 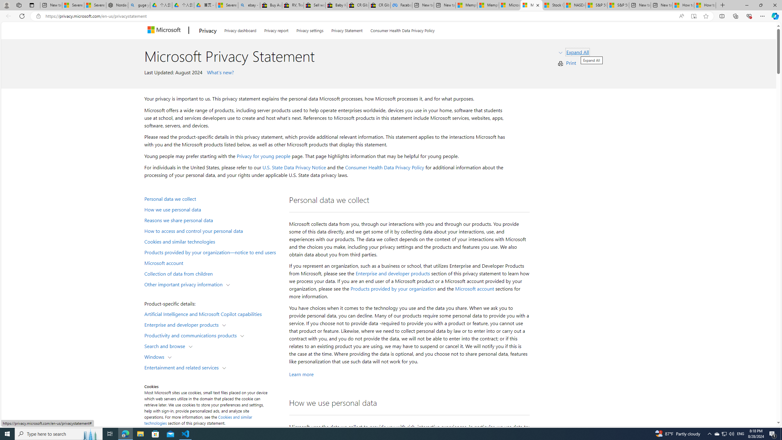 What do you see at coordinates (213, 241) in the screenshot?
I see `Cookies and similar technologies` at bounding box center [213, 241].